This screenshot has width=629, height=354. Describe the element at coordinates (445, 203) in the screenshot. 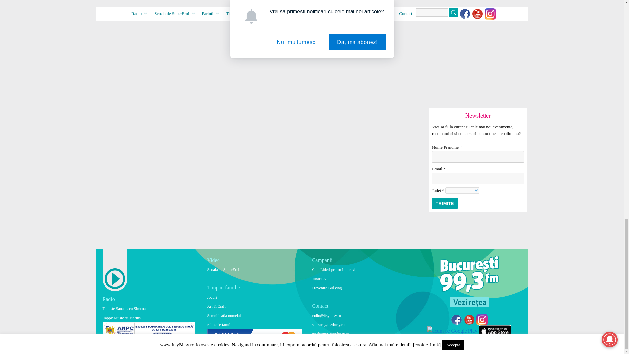

I see `TRIMITE` at that location.